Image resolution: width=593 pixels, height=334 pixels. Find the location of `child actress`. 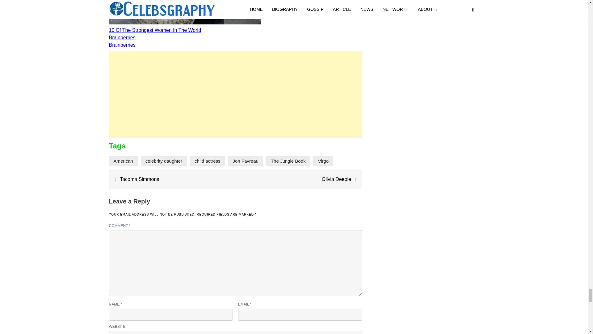

child actress is located at coordinates (207, 161).